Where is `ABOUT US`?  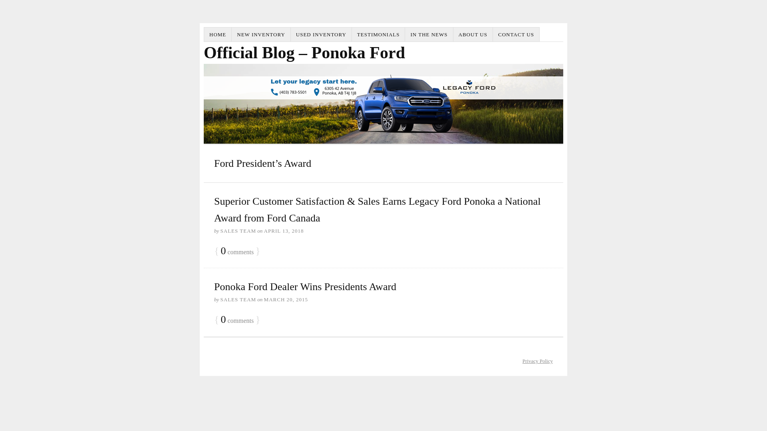 ABOUT US is located at coordinates (473, 34).